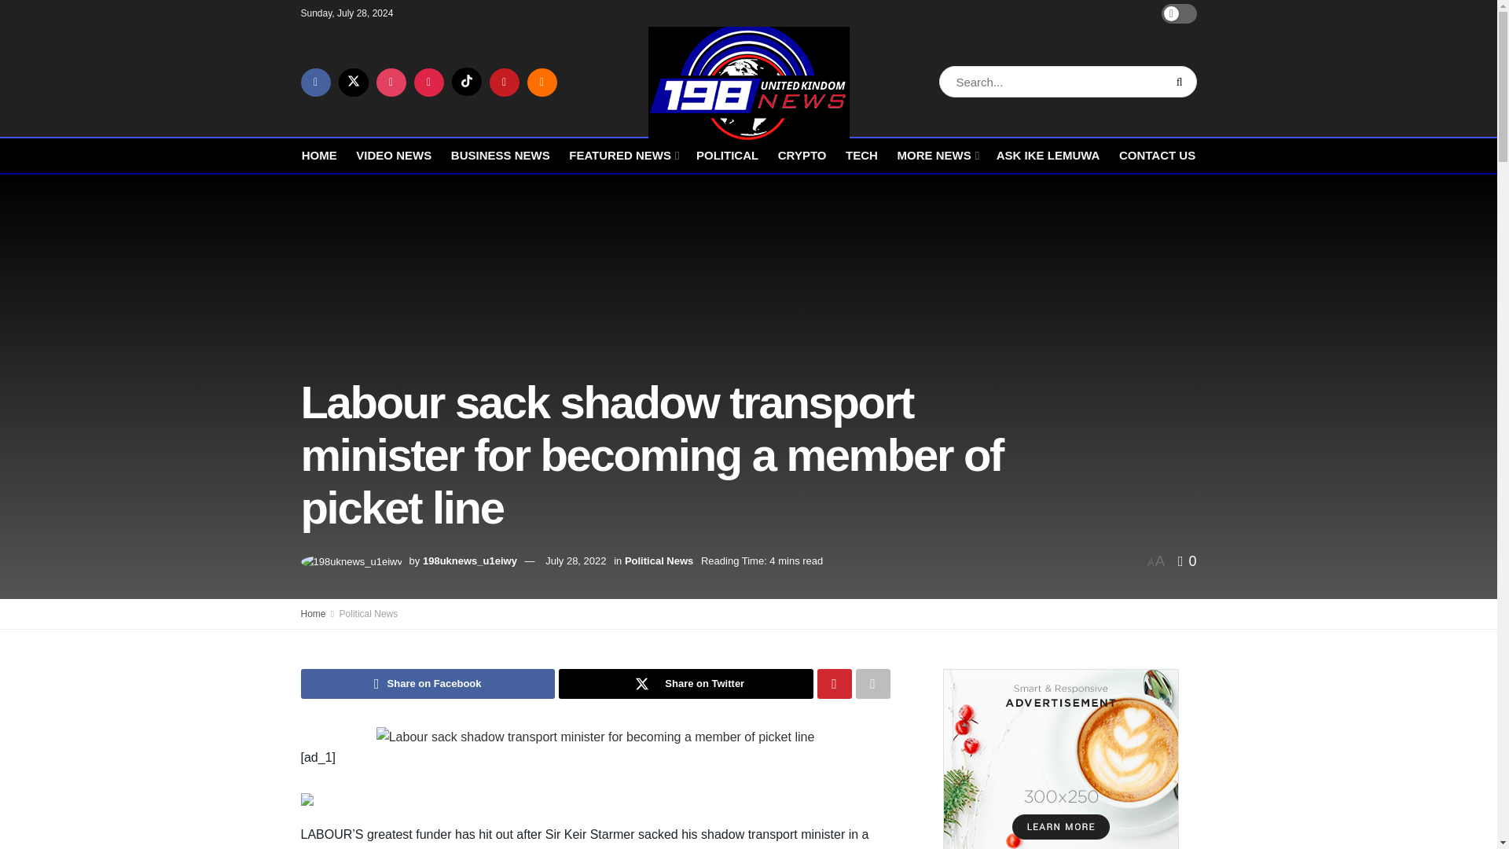 This screenshot has height=849, width=1509. What do you see at coordinates (394, 154) in the screenshot?
I see `VIDEO NEWS` at bounding box center [394, 154].